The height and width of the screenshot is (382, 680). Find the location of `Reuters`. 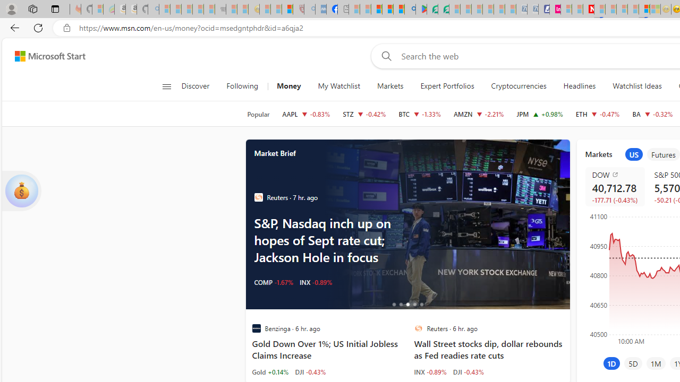

Reuters is located at coordinates (419, 328).